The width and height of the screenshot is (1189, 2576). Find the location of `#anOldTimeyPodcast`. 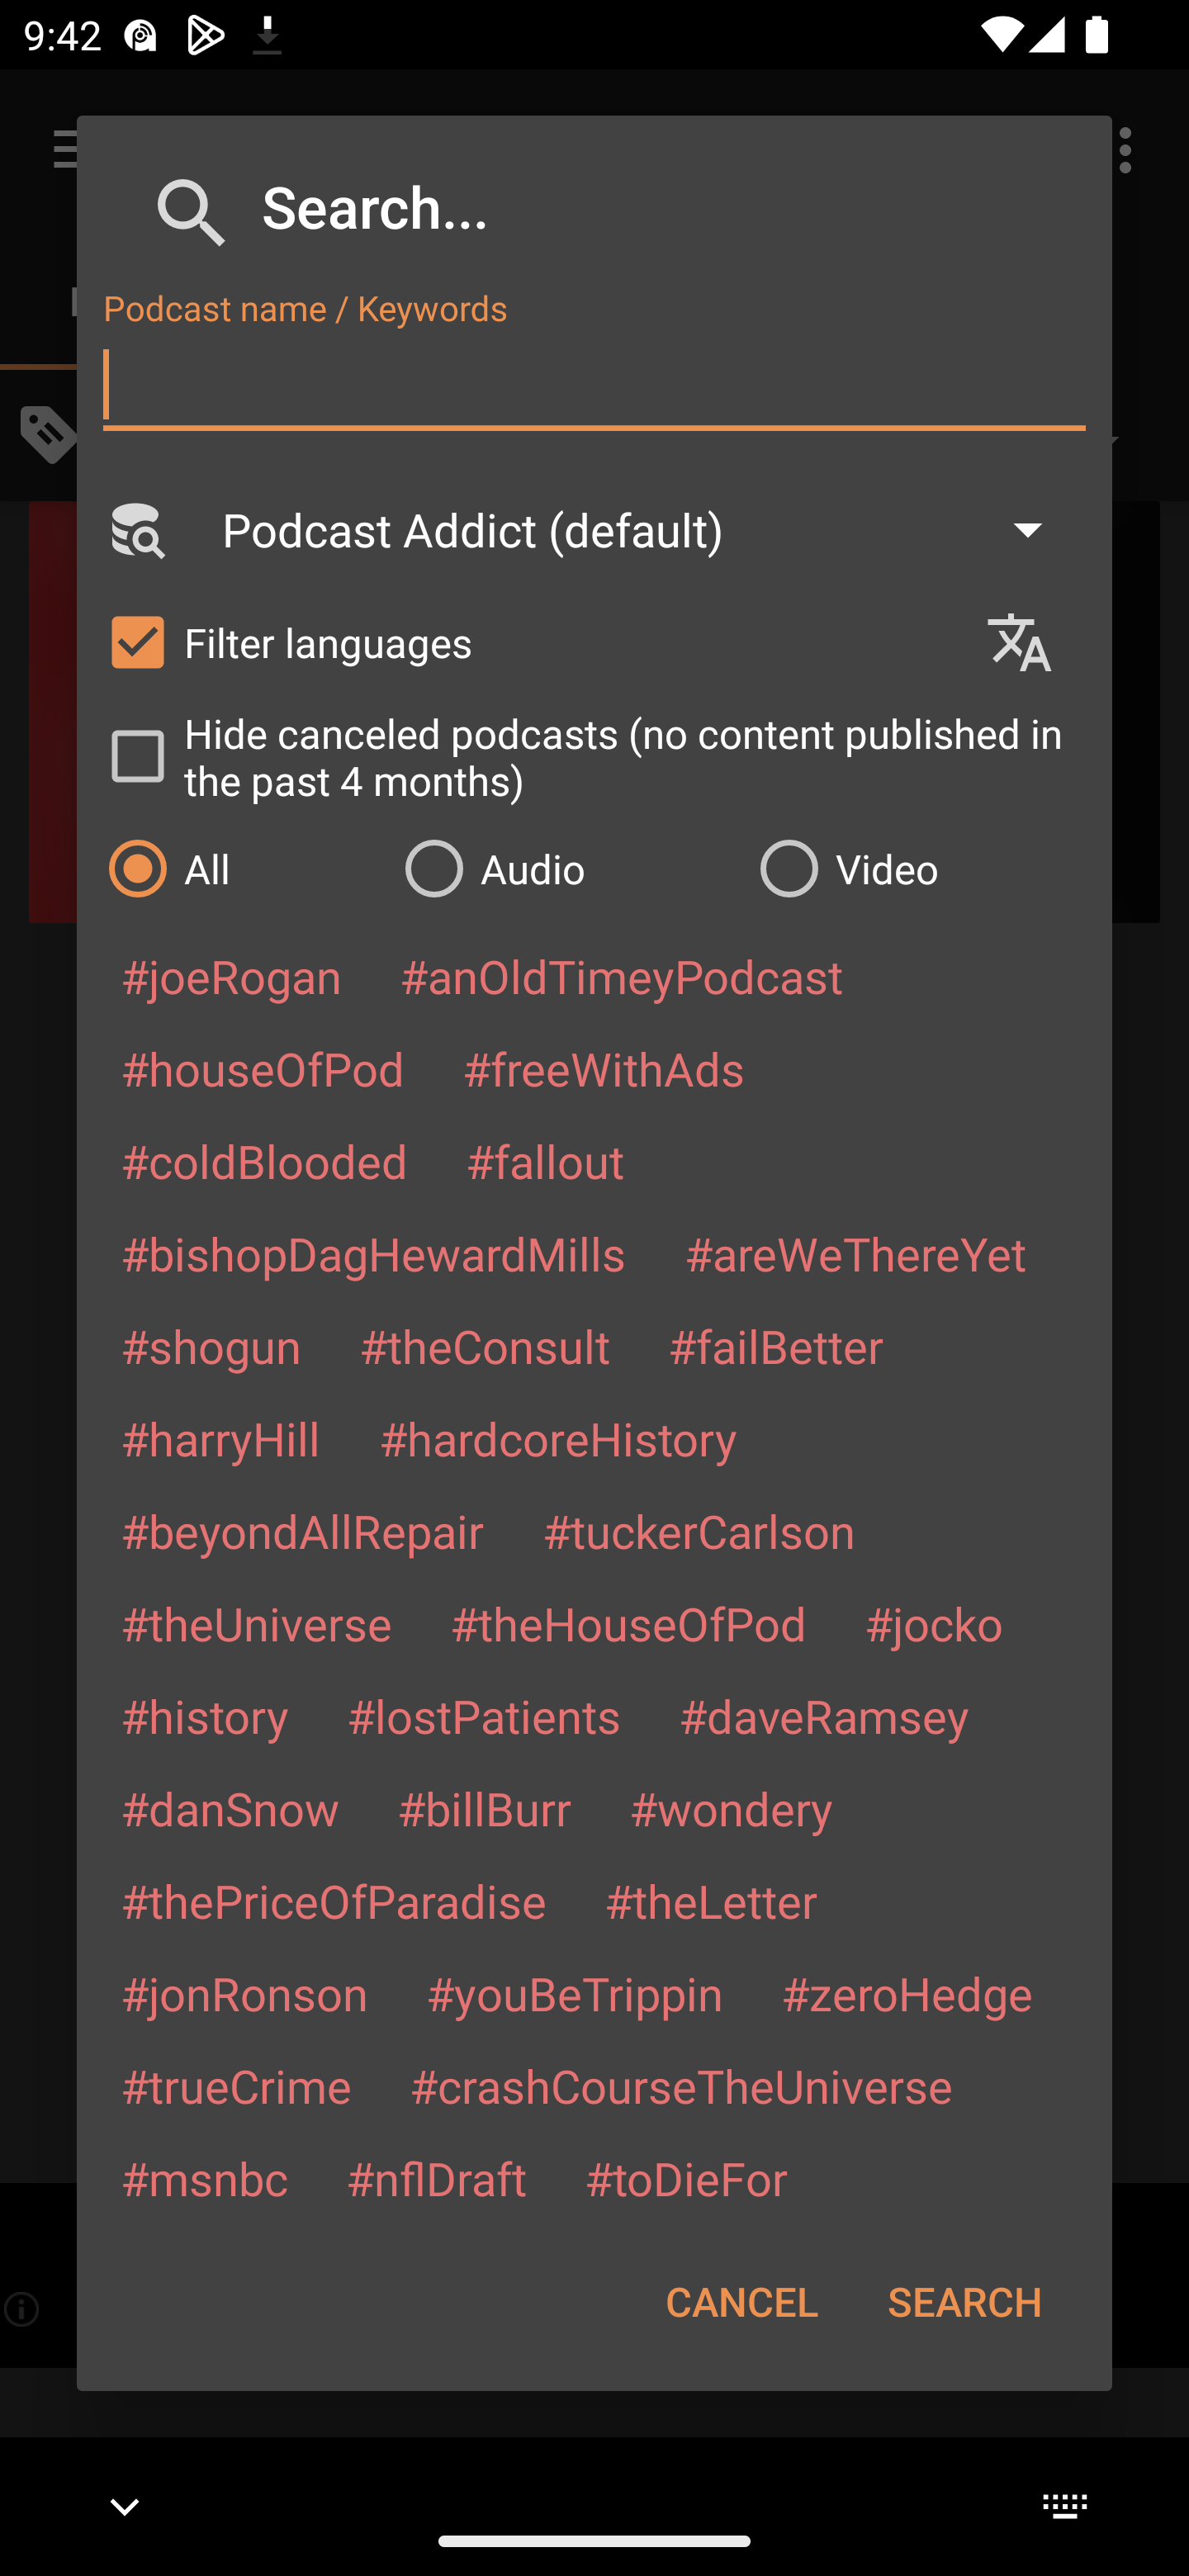

#anOldTimeyPodcast is located at coordinates (621, 976).